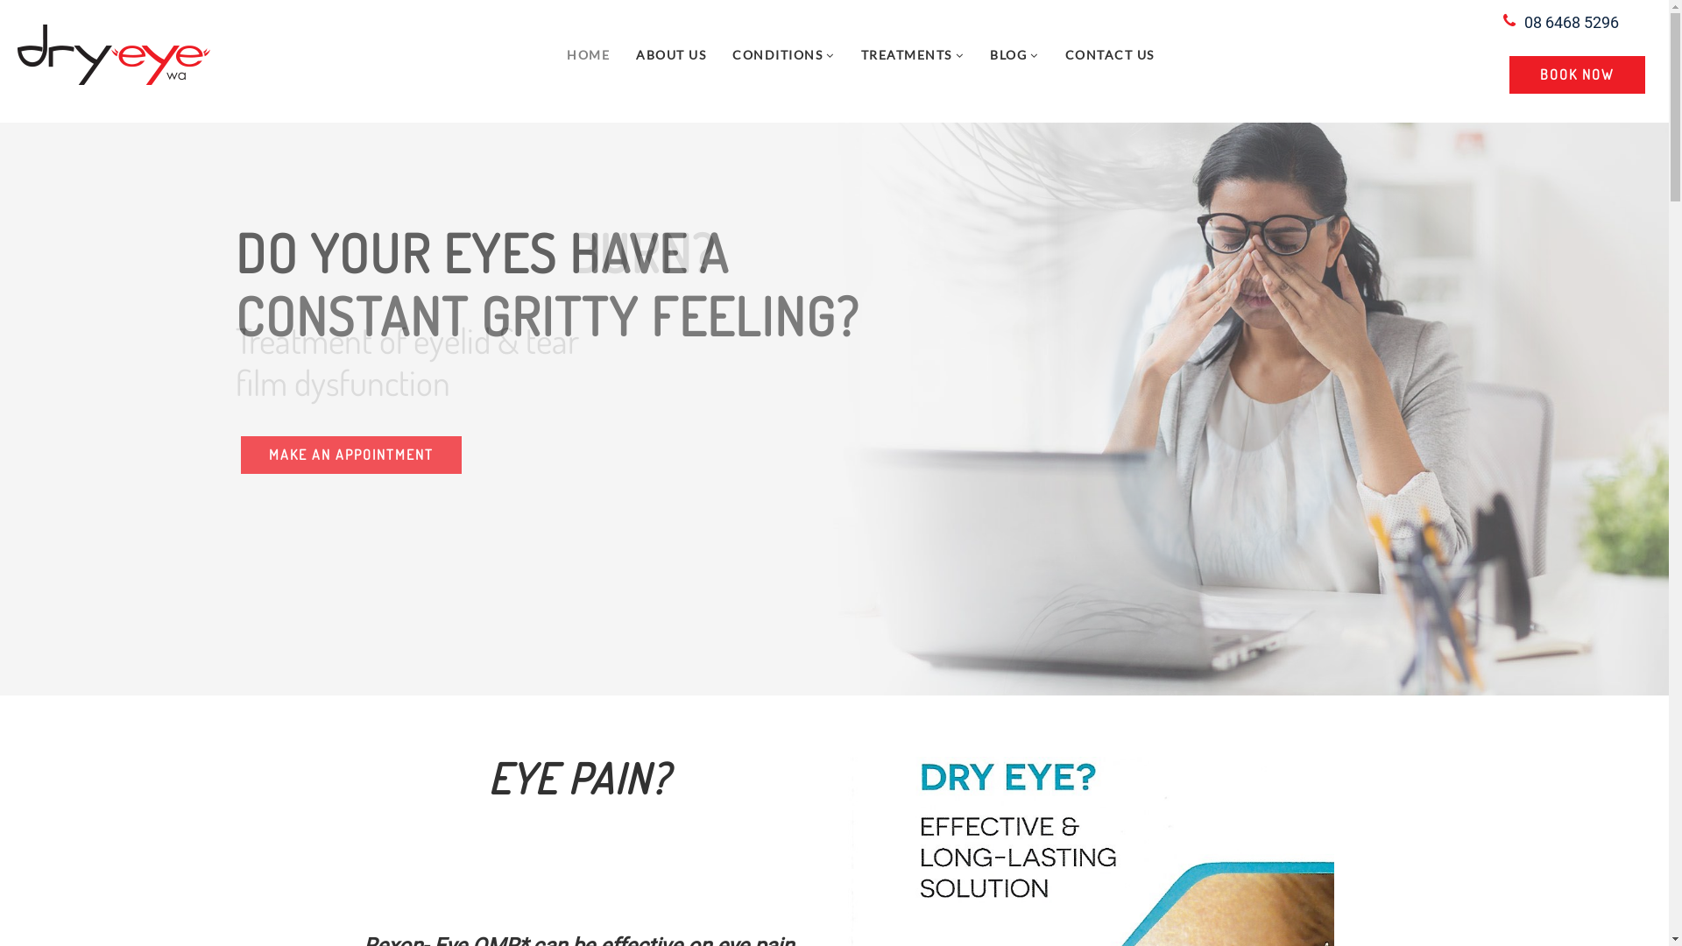 The width and height of the screenshot is (1682, 946). I want to click on BOOK NOW, so click(1577, 75).